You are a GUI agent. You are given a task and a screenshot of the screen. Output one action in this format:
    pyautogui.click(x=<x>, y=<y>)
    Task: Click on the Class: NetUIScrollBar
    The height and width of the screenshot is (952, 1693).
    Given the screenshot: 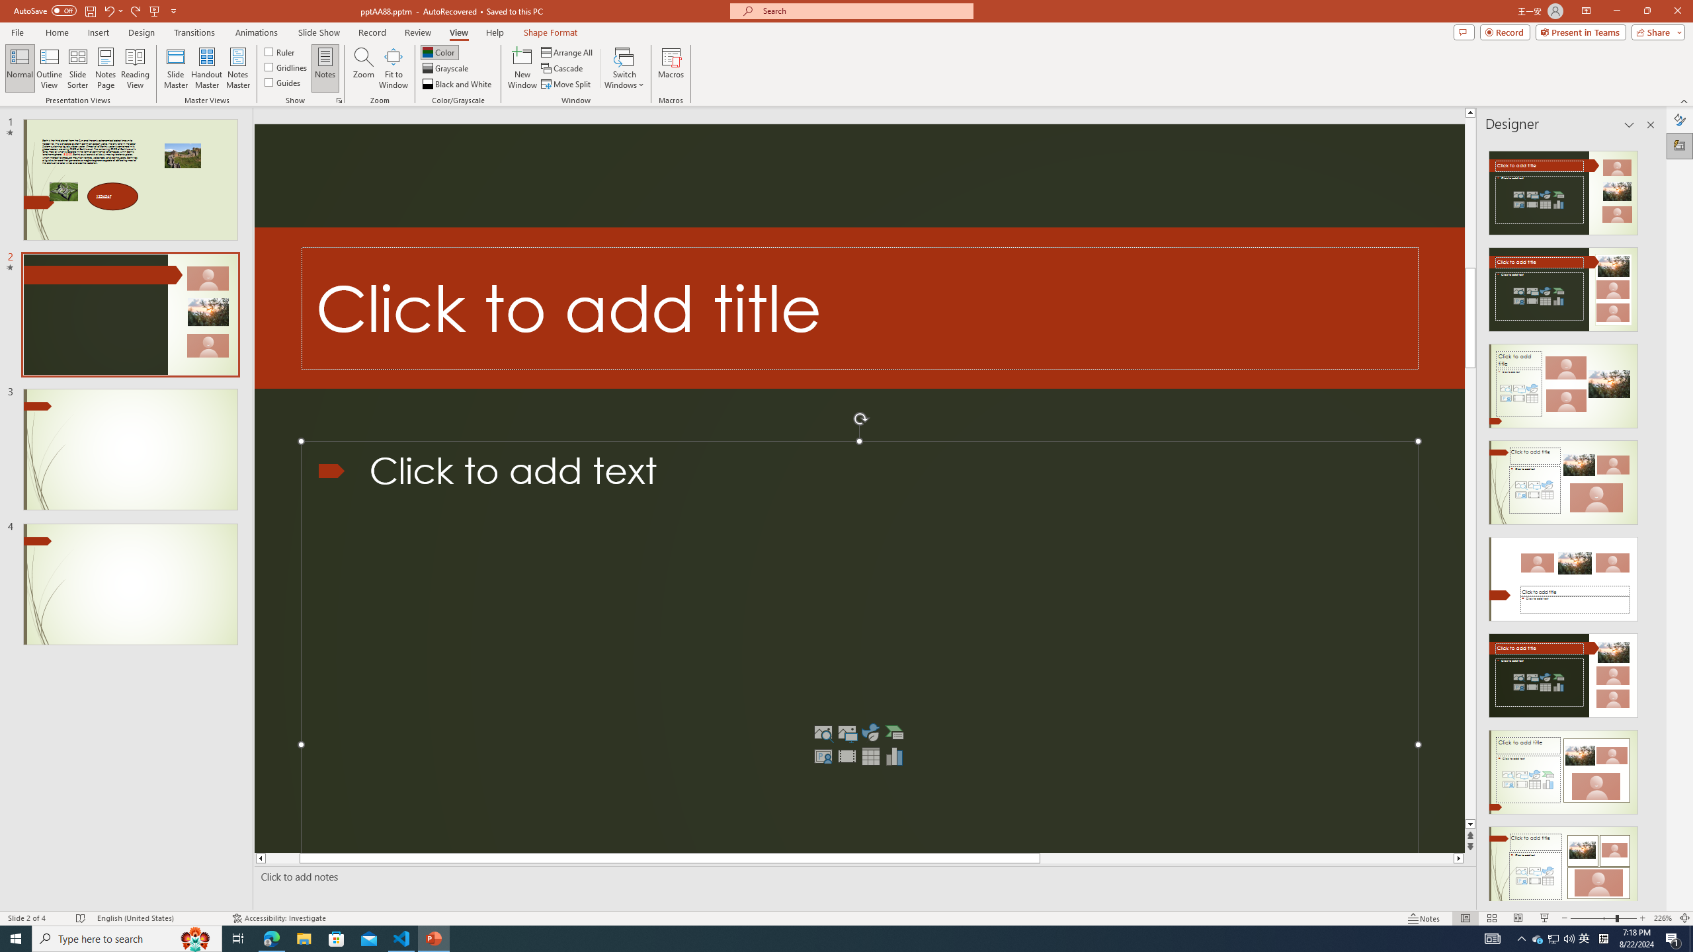 What is the action you would take?
    pyautogui.click(x=1649, y=520)
    